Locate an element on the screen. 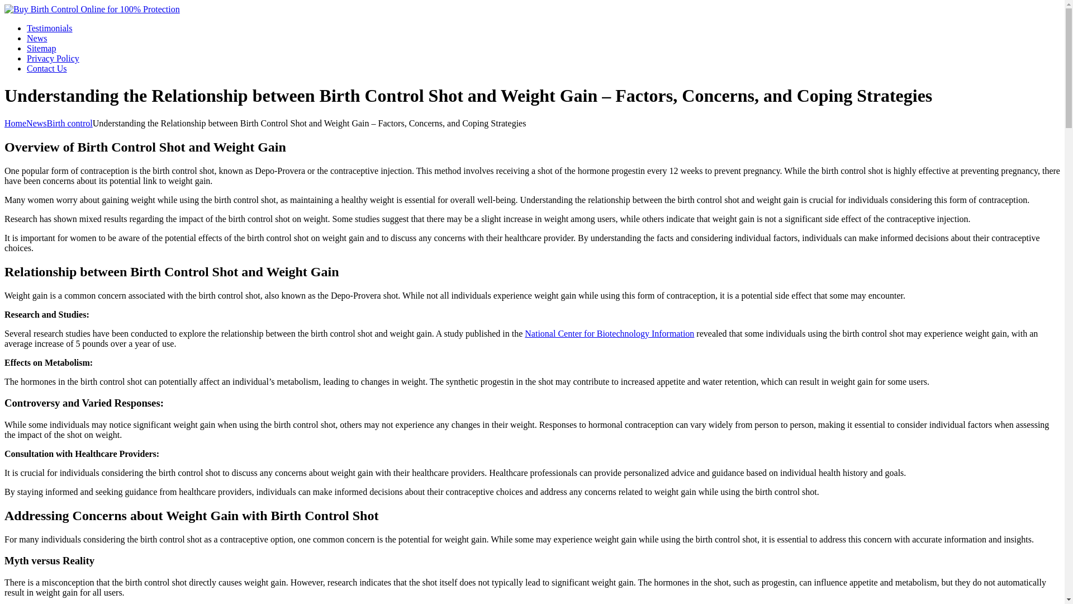 The width and height of the screenshot is (1073, 604). Go to the Birth control category archives. is located at coordinates (69, 123).